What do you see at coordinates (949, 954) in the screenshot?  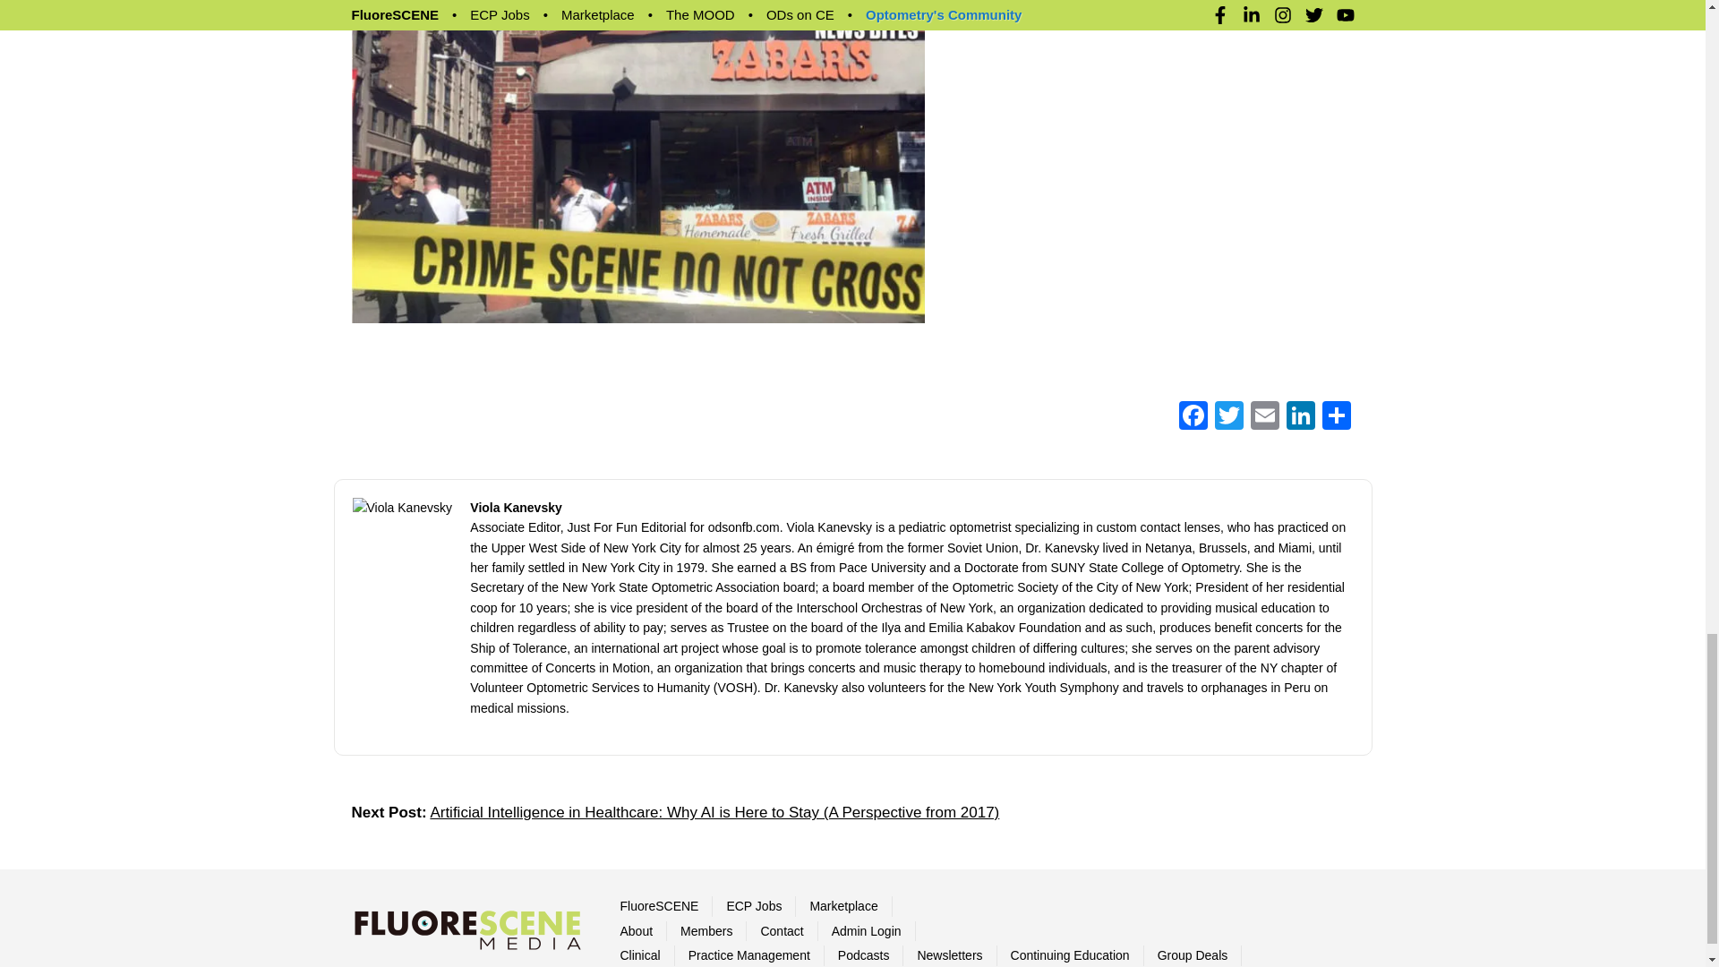 I see `Newsletters` at bounding box center [949, 954].